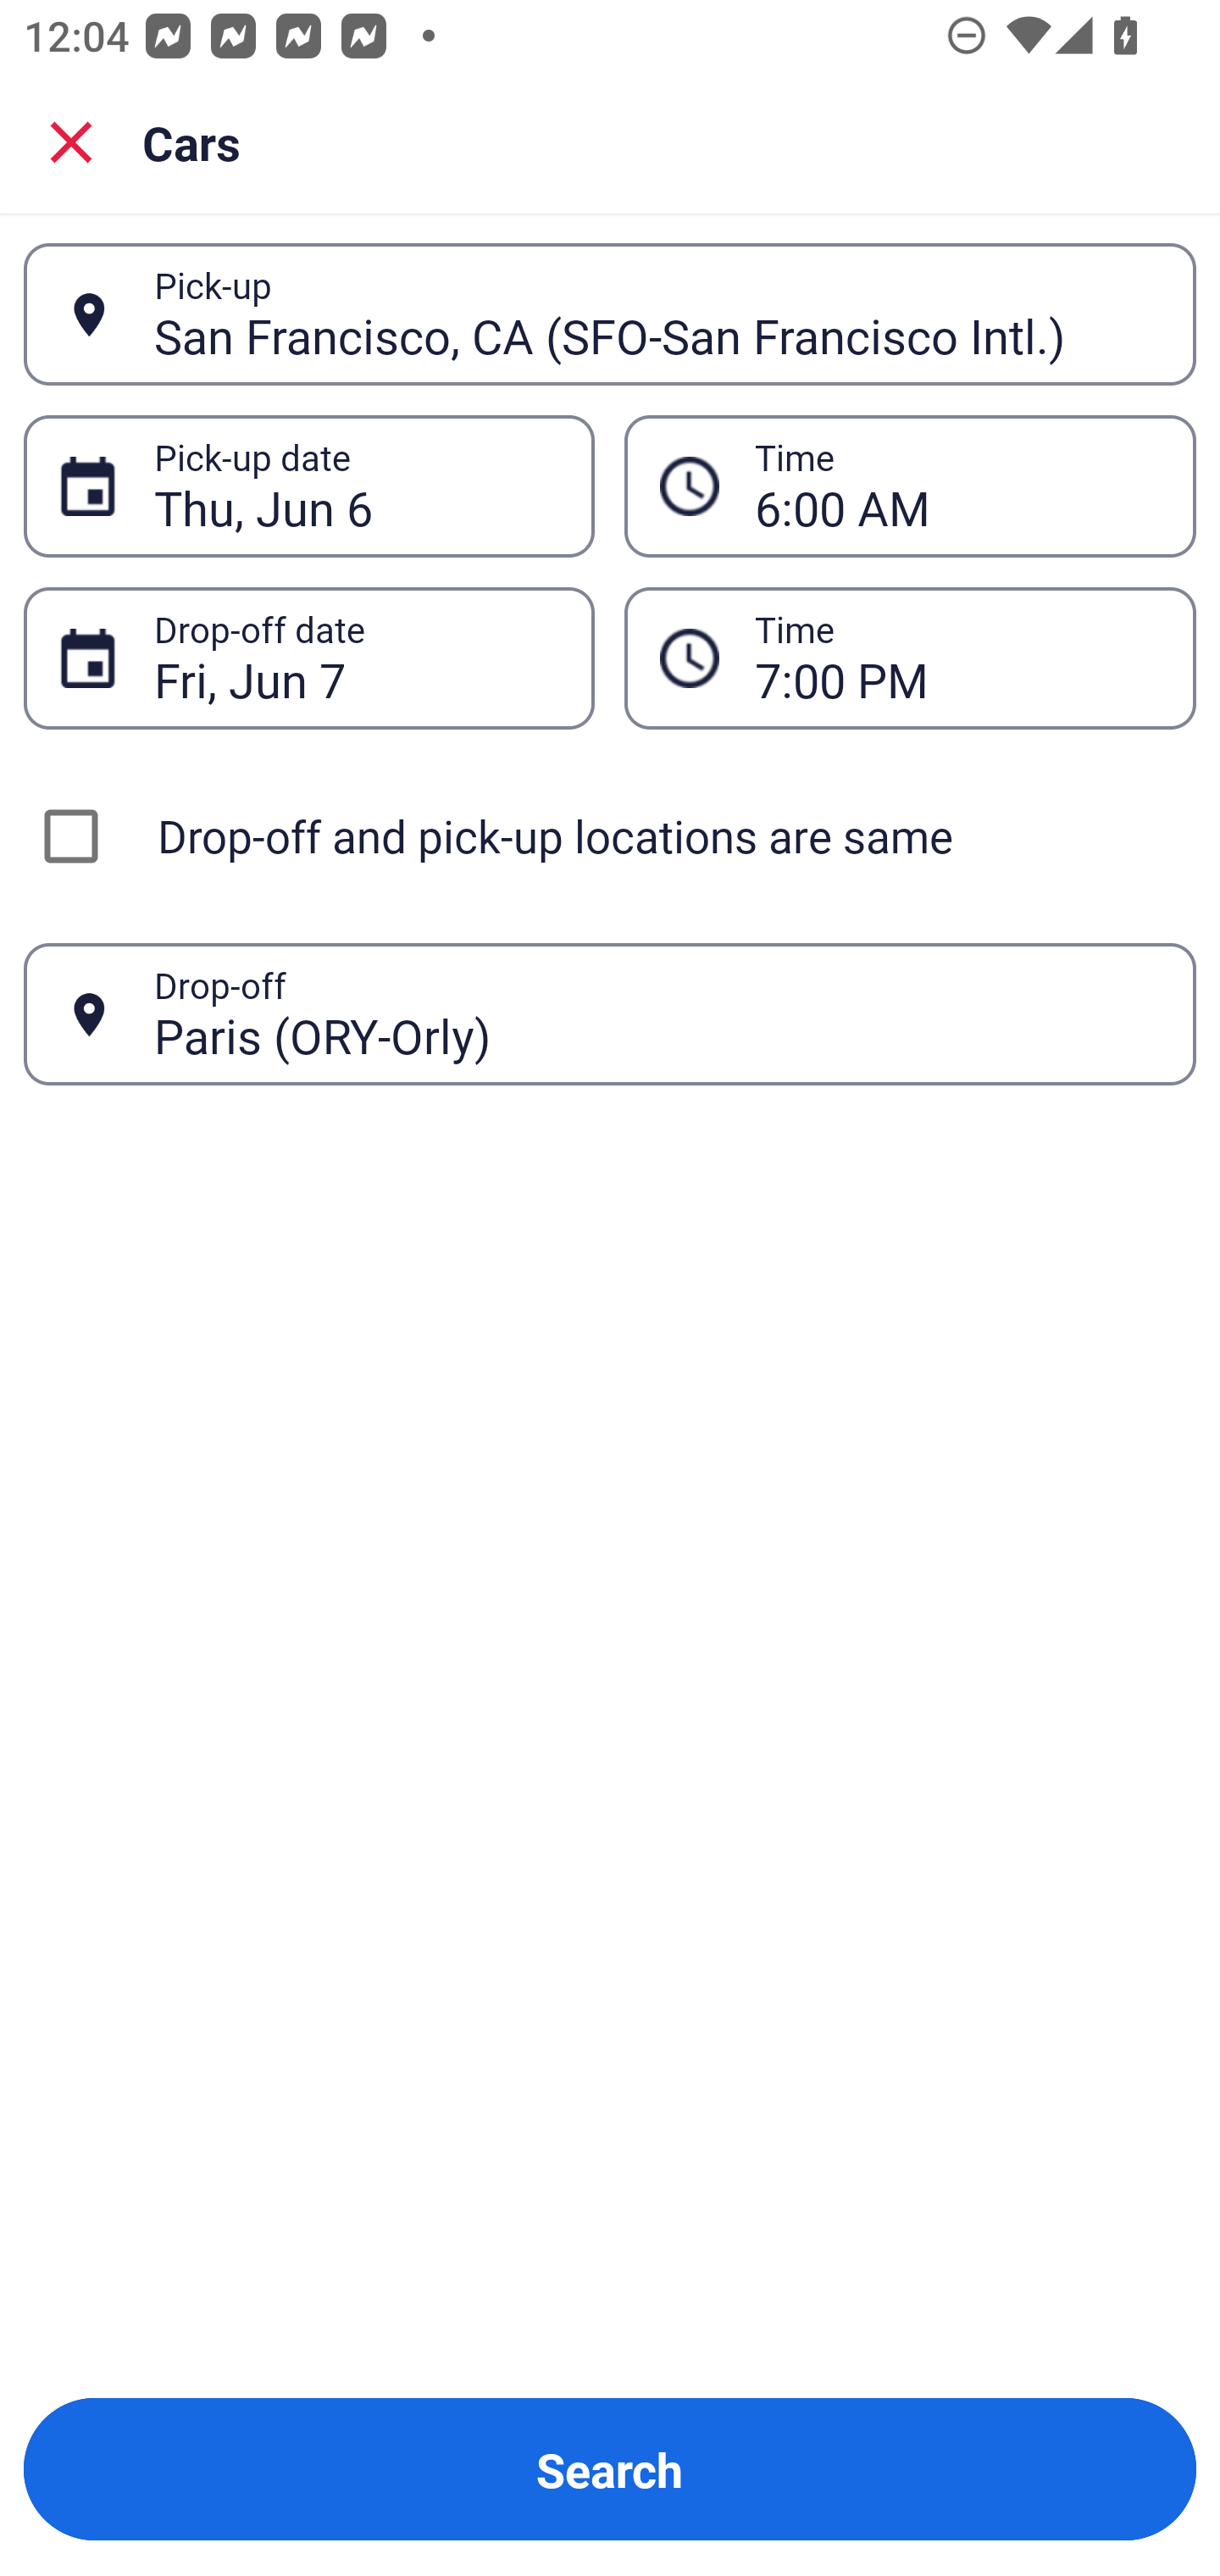 The width and height of the screenshot is (1220, 2576). What do you see at coordinates (71, 141) in the screenshot?
I see `Close search screen` at bounding box center [71, 141].